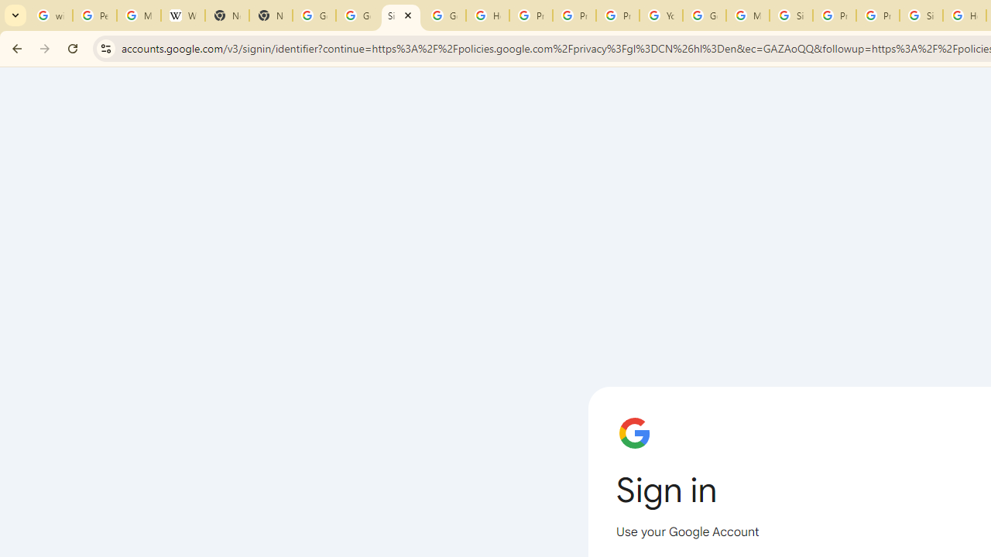 This screenshot has height=557, width=991. Describe the element at coordinates (139, 15) in the screenshot. I see `Manage your Location History - Google Search Help` at that location.